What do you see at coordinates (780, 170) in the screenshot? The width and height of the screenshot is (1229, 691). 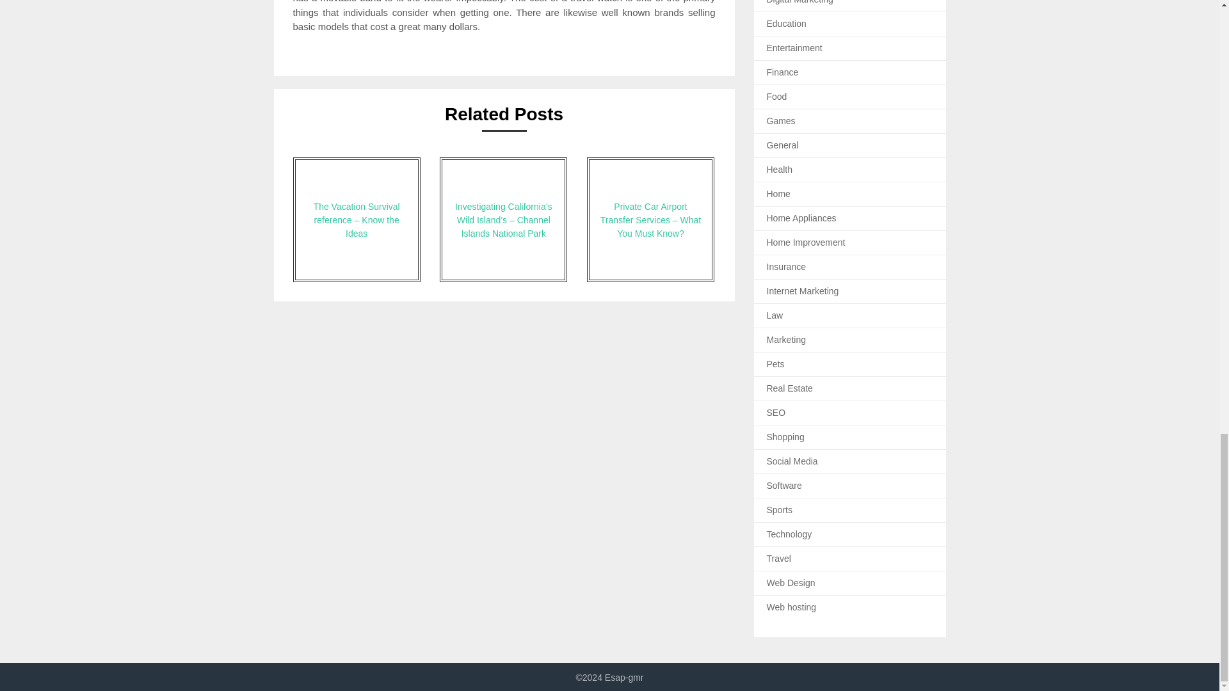 I see `Health` at bounding box center [780, 170].